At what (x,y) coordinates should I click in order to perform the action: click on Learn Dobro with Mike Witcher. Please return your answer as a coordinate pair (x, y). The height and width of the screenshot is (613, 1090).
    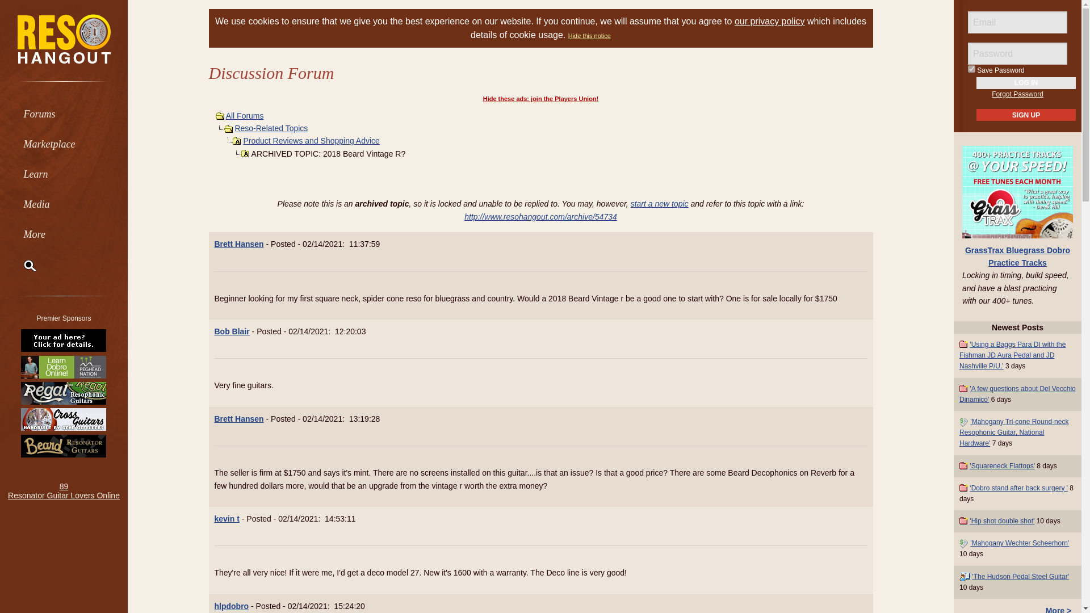
    Looking at the image, I should click on (64, 367).